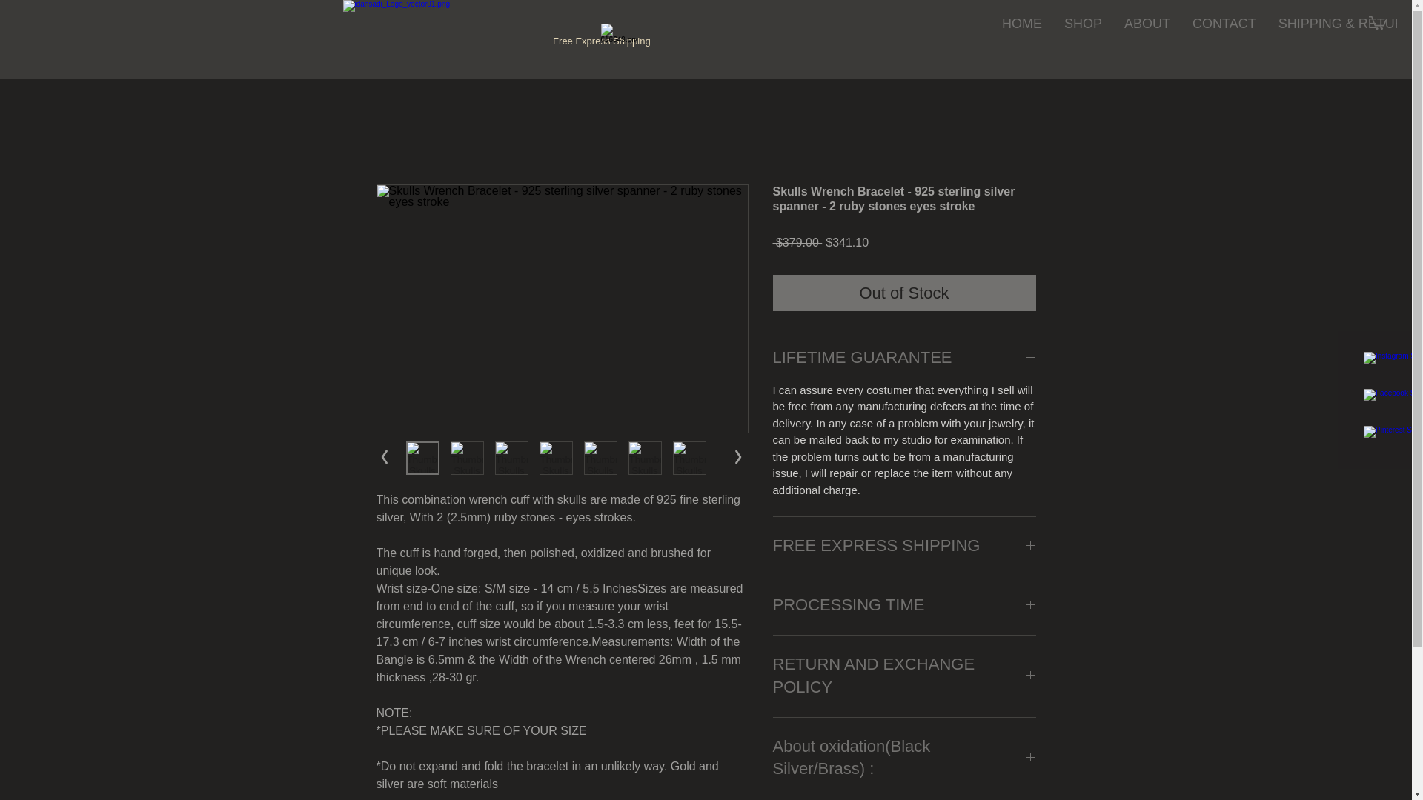  Describe the element at coordinates (1147, 44) in the screenshot. I see `ABOUT` at that location.